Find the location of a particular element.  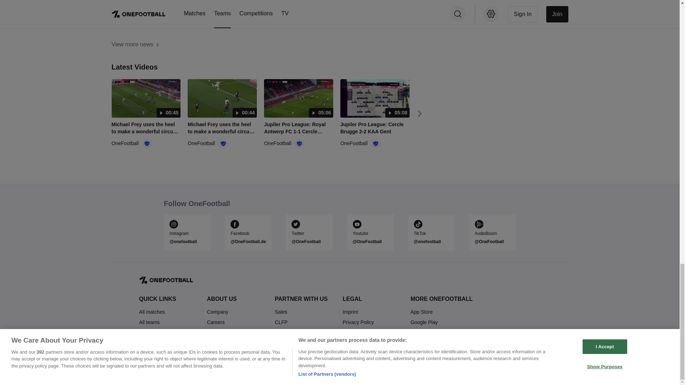

Youtube is located at coordinates (370, 233).